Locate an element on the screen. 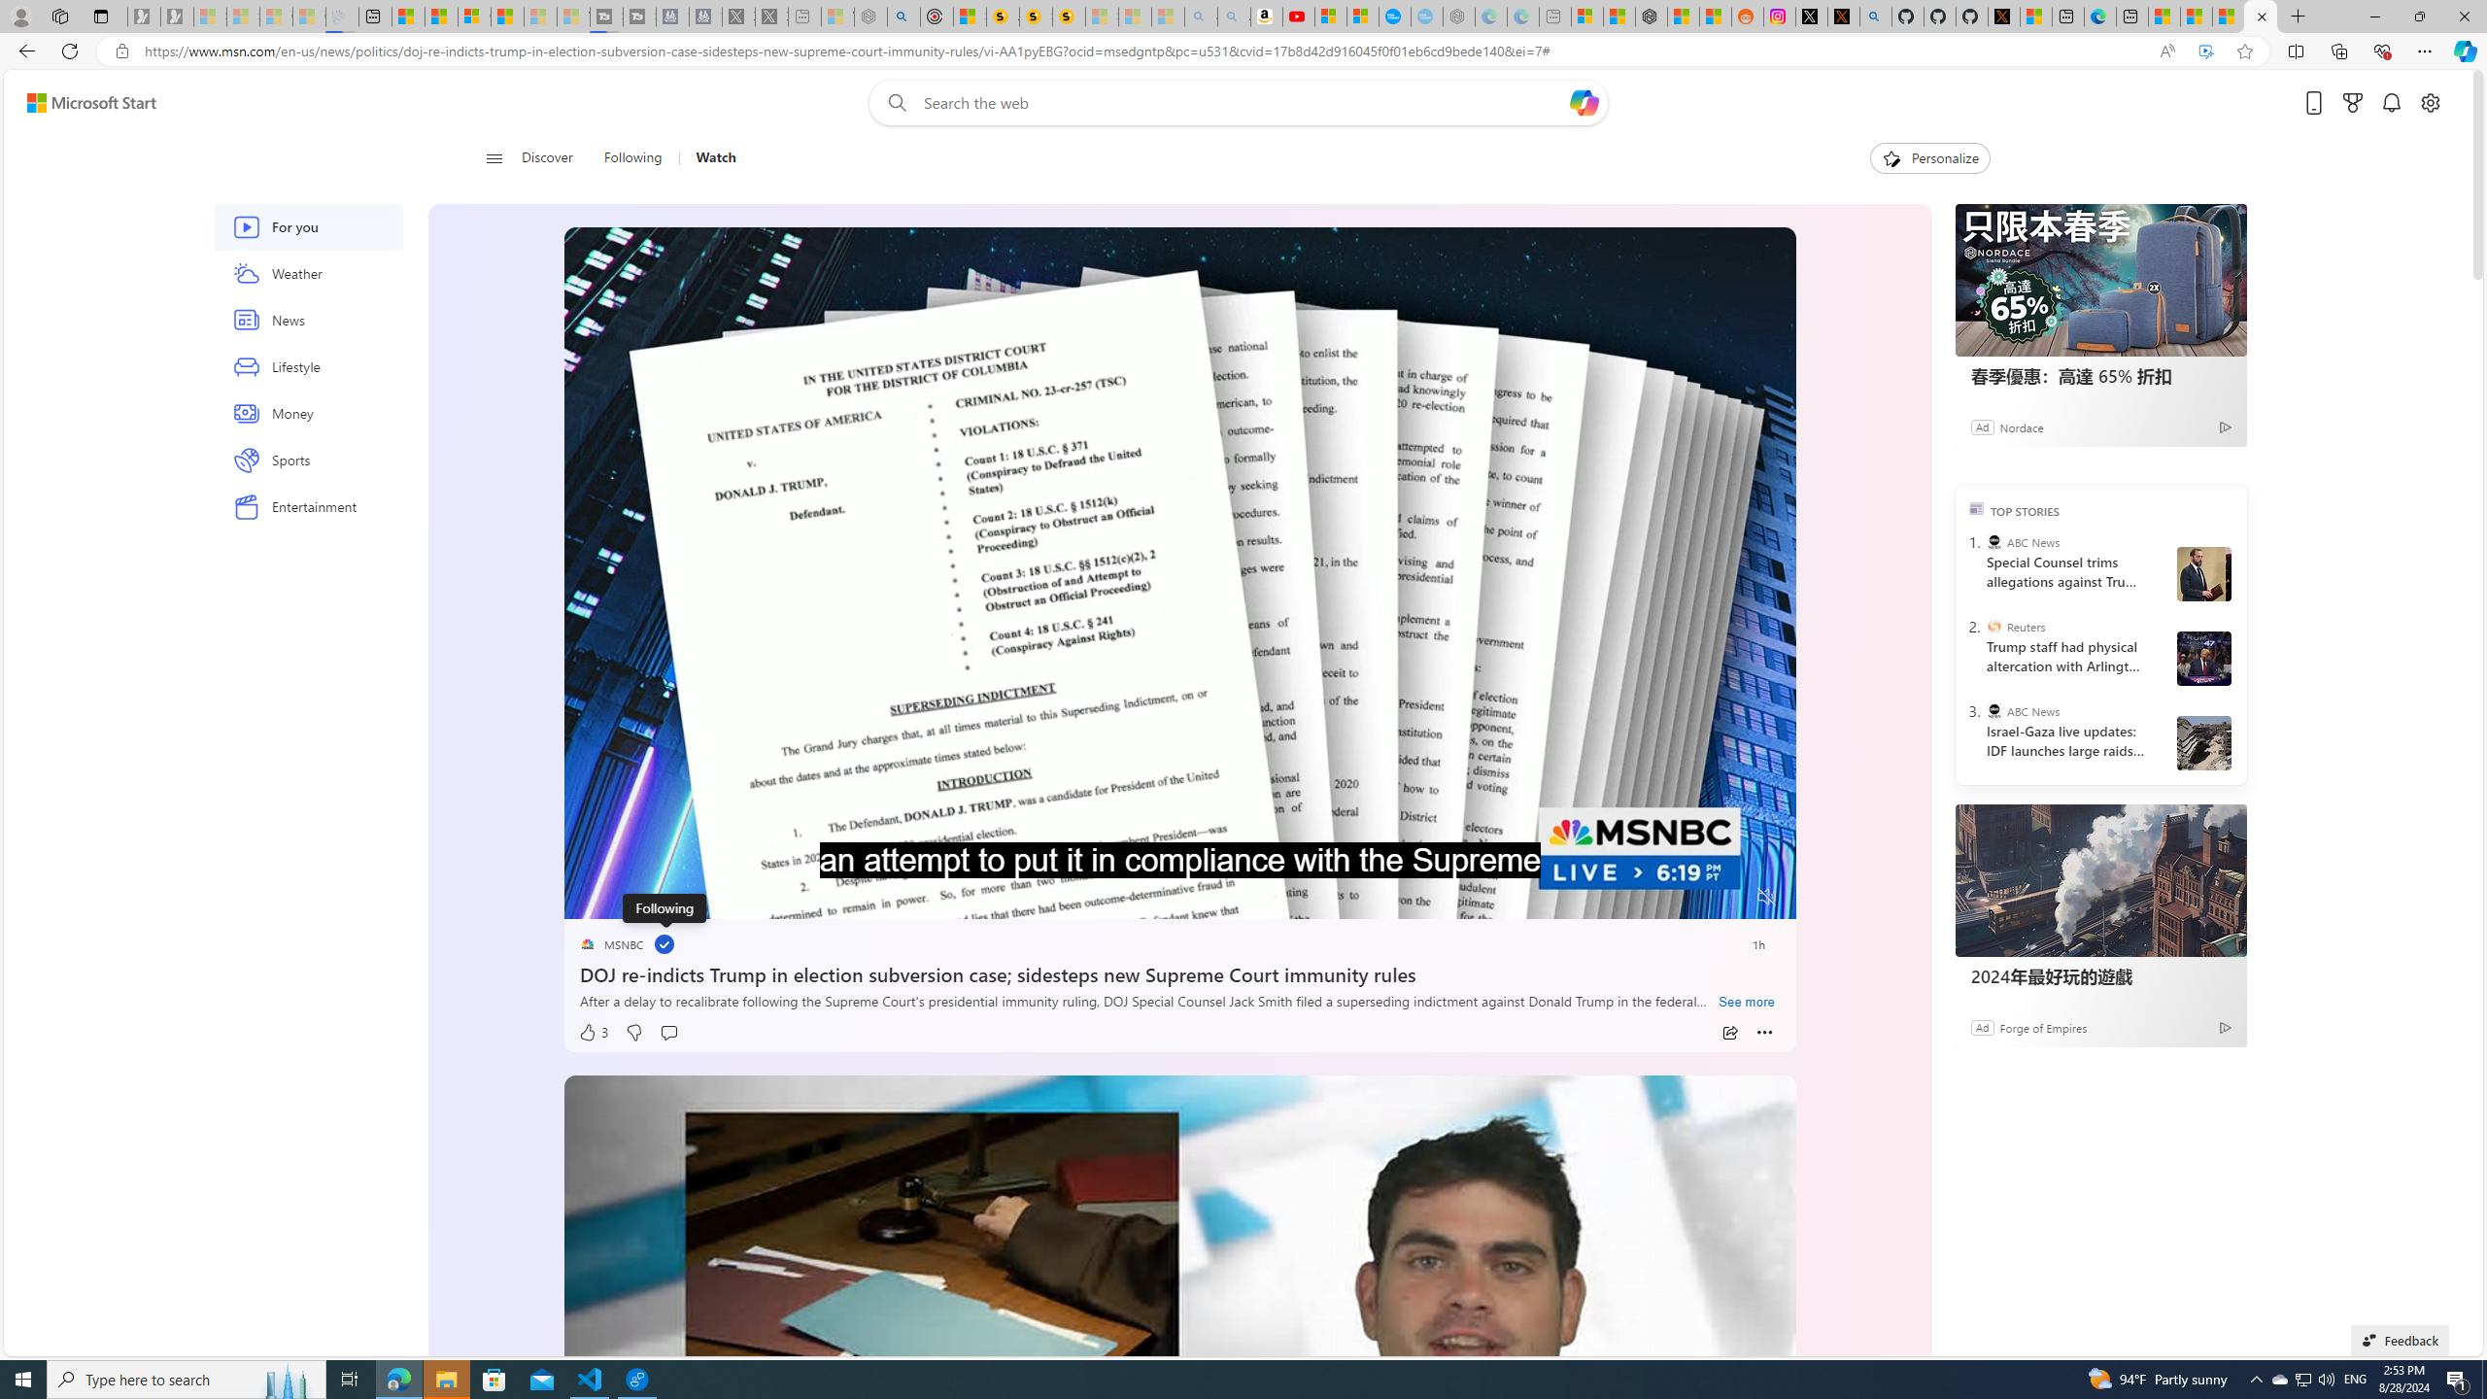 This screenshot has height=1399, width=2487. The most popular Google 'how to' searches - Sleeping is located at coordinates (1427, 17).